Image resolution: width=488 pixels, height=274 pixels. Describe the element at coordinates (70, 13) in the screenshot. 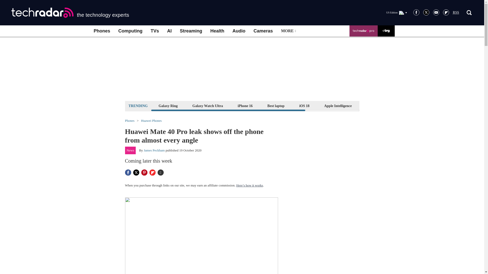

I see `the technology experts` at that location.